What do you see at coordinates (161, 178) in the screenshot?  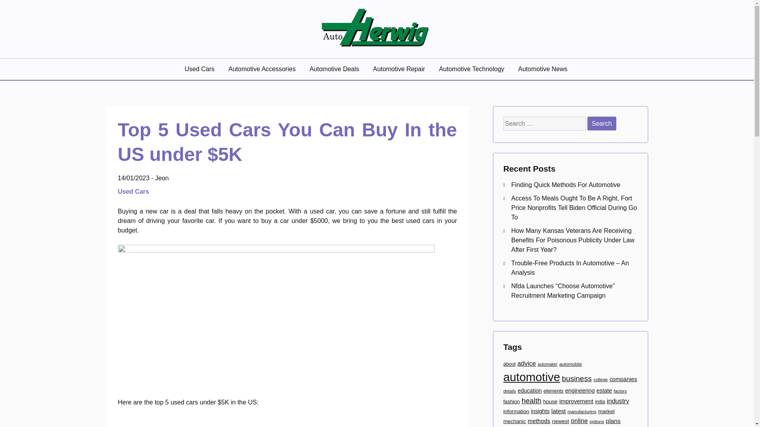 I see `Jeon` at bounding box center [161, 178].